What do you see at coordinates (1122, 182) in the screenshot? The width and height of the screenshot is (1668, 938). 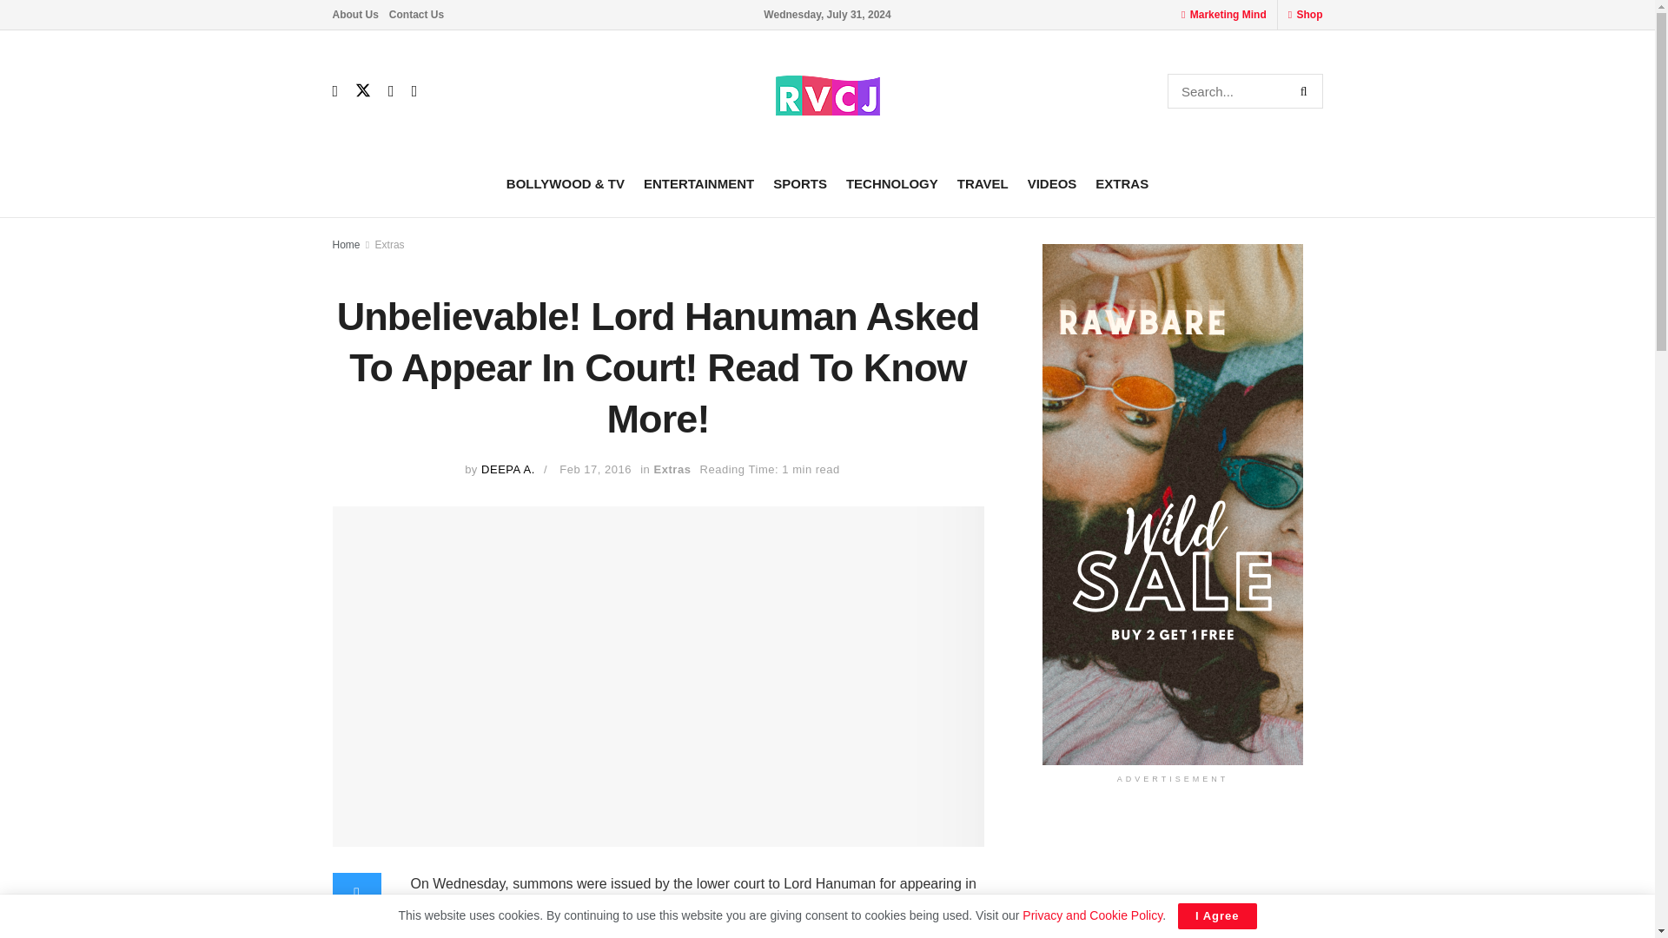 I see `EXTRAS` at bounding box center [1122, 182].